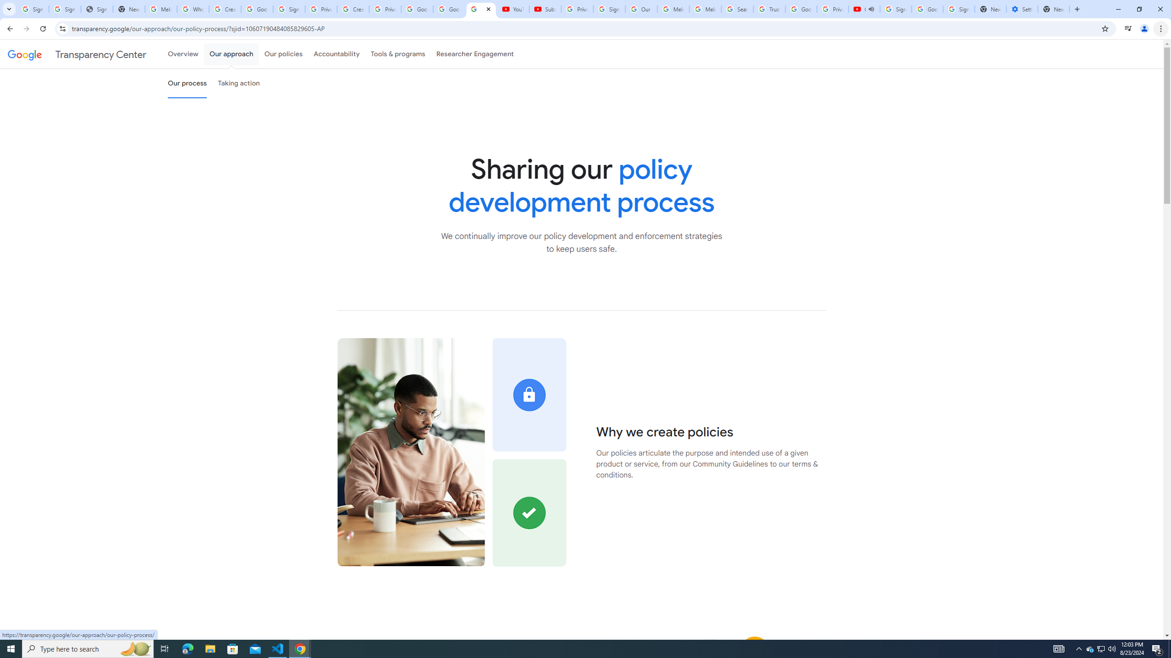  What do you see at coordinates (896, 9) in the screenshot?
I see `Sign in - Google Accounts` at bounding box center [896, 9].